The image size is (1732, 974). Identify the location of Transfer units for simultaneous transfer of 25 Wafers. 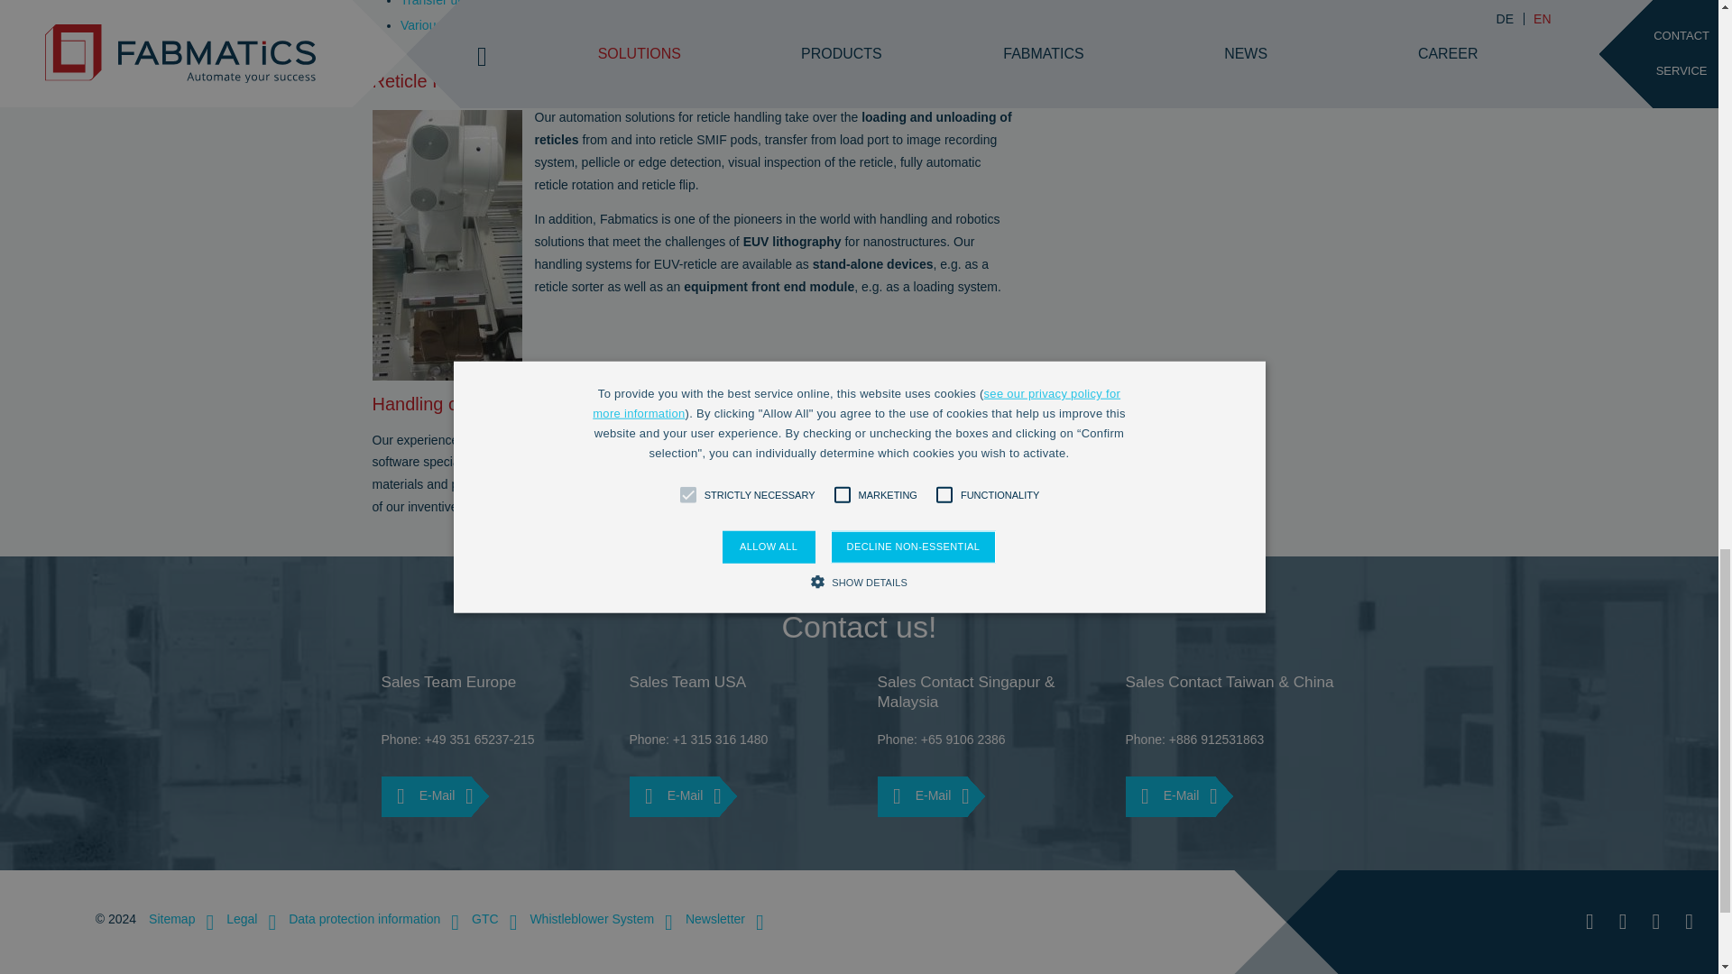
(557, 4).